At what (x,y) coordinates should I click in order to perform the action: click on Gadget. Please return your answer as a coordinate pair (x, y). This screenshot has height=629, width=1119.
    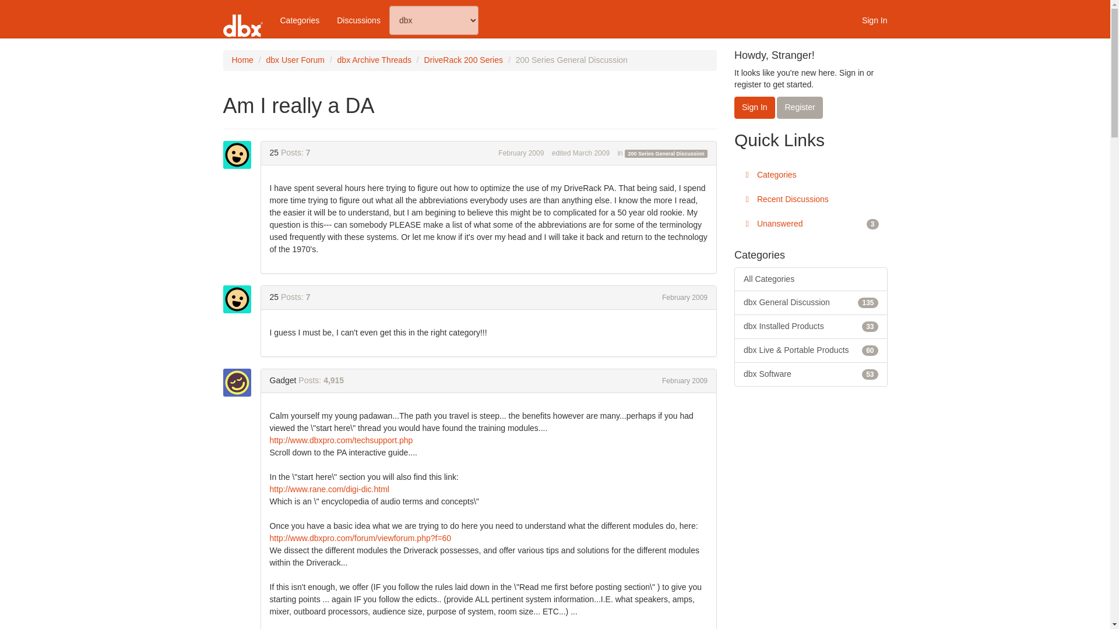
    Looking at the image, I should click on (240, 382).